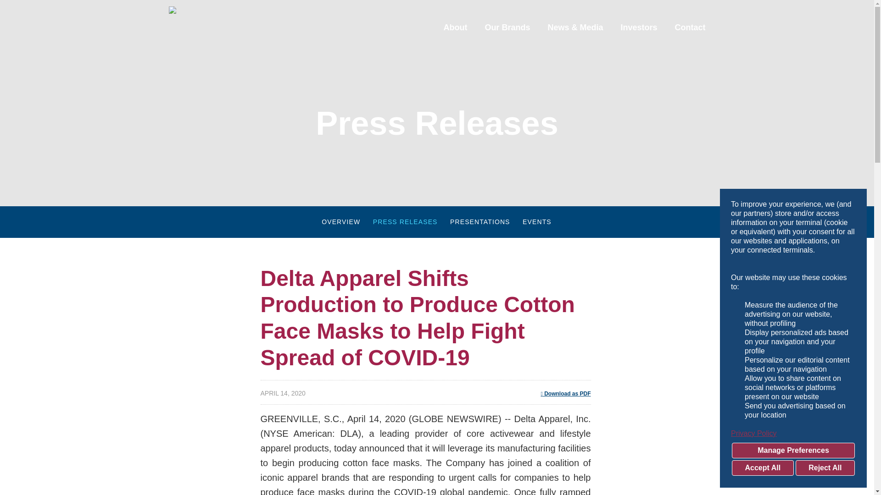 Image resolution: width=881 pixels, height=495 pixels. Describe the element at coordinates (763, 467) in the screenshot. I see `Accept All` at that location.